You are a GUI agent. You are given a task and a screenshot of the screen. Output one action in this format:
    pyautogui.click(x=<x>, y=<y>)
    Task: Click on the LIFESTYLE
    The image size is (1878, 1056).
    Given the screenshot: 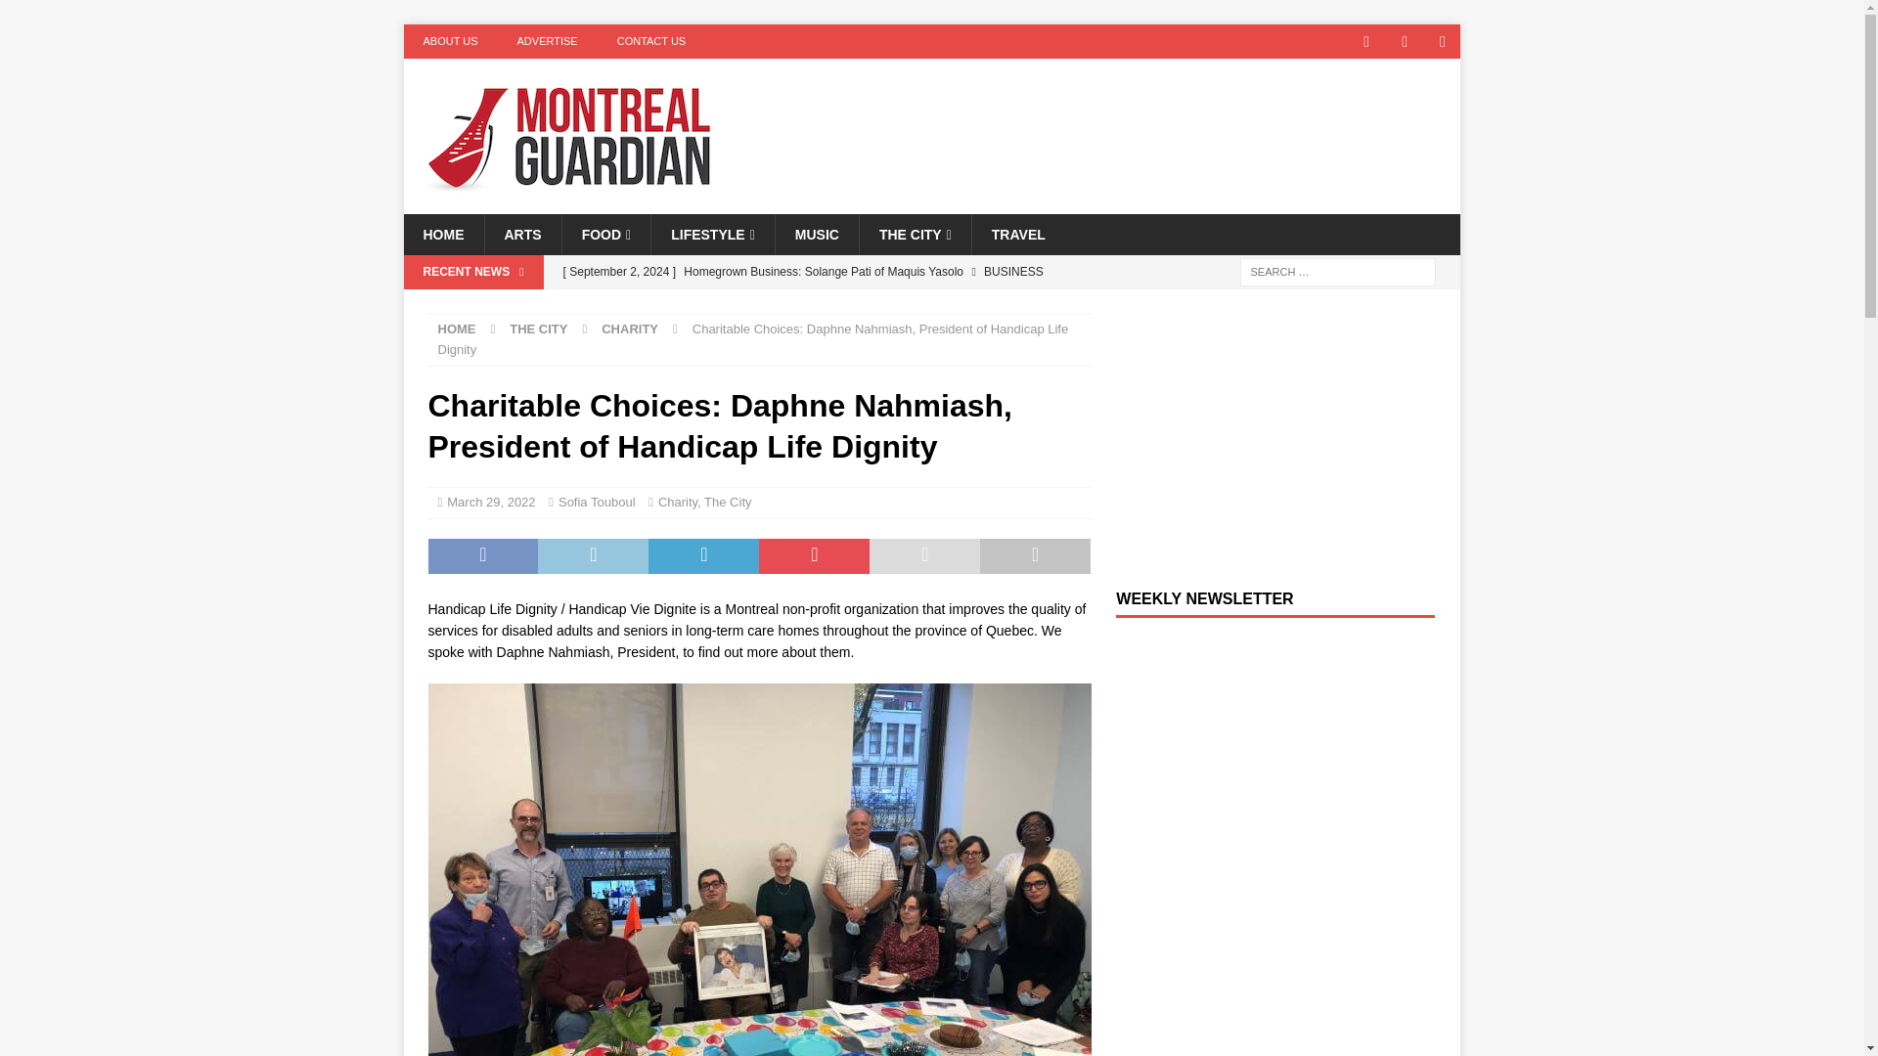 What is the action you would take?
    pyautogui.click(x=712, y=235)
    